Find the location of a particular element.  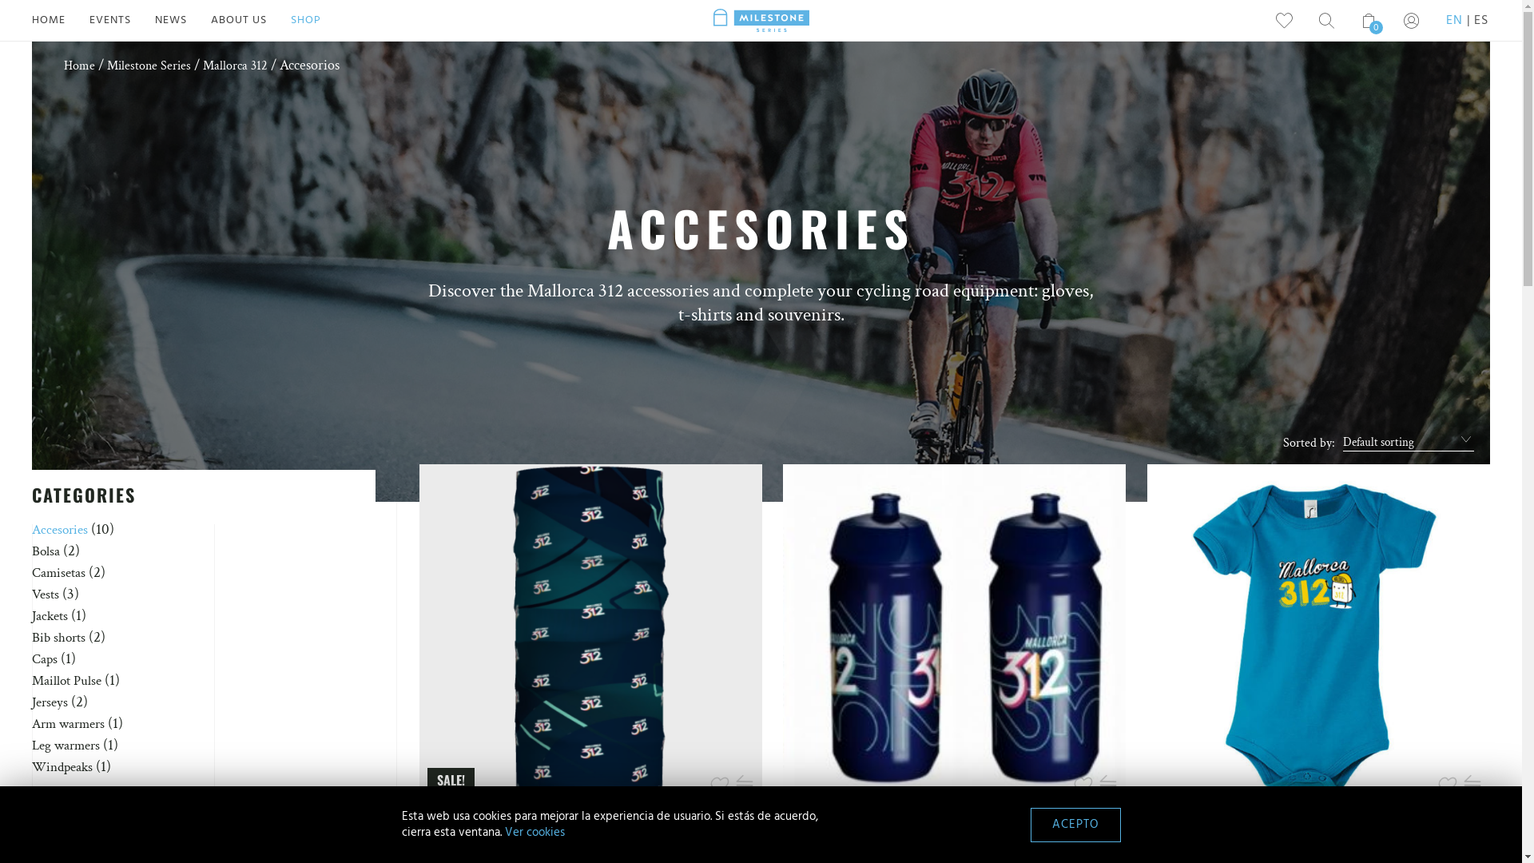

Buscar is located at coordinates (1120, 431).